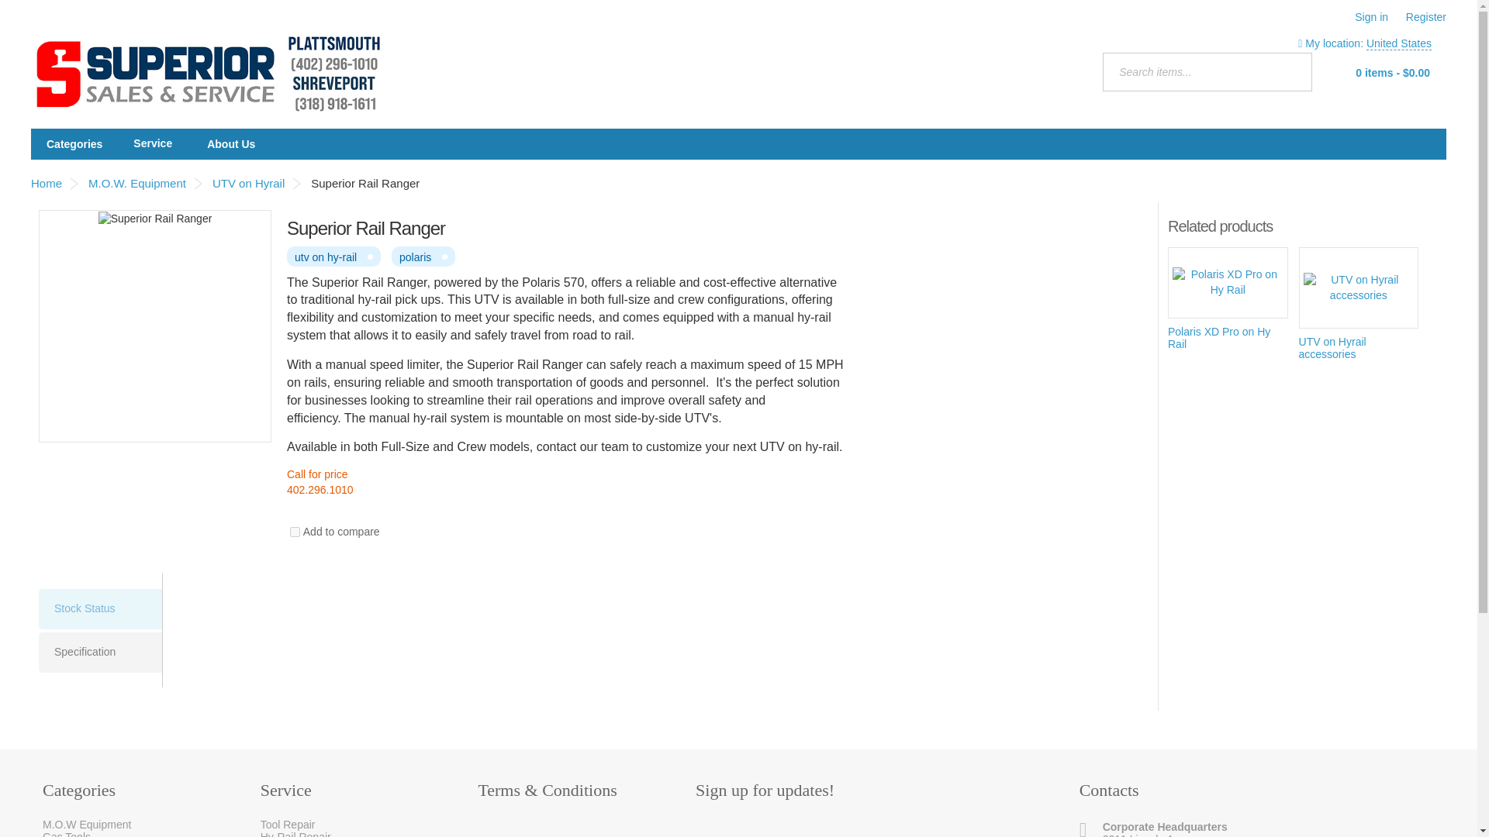  I want to click on Call for price: 402.296.1010, so click(567, 482).